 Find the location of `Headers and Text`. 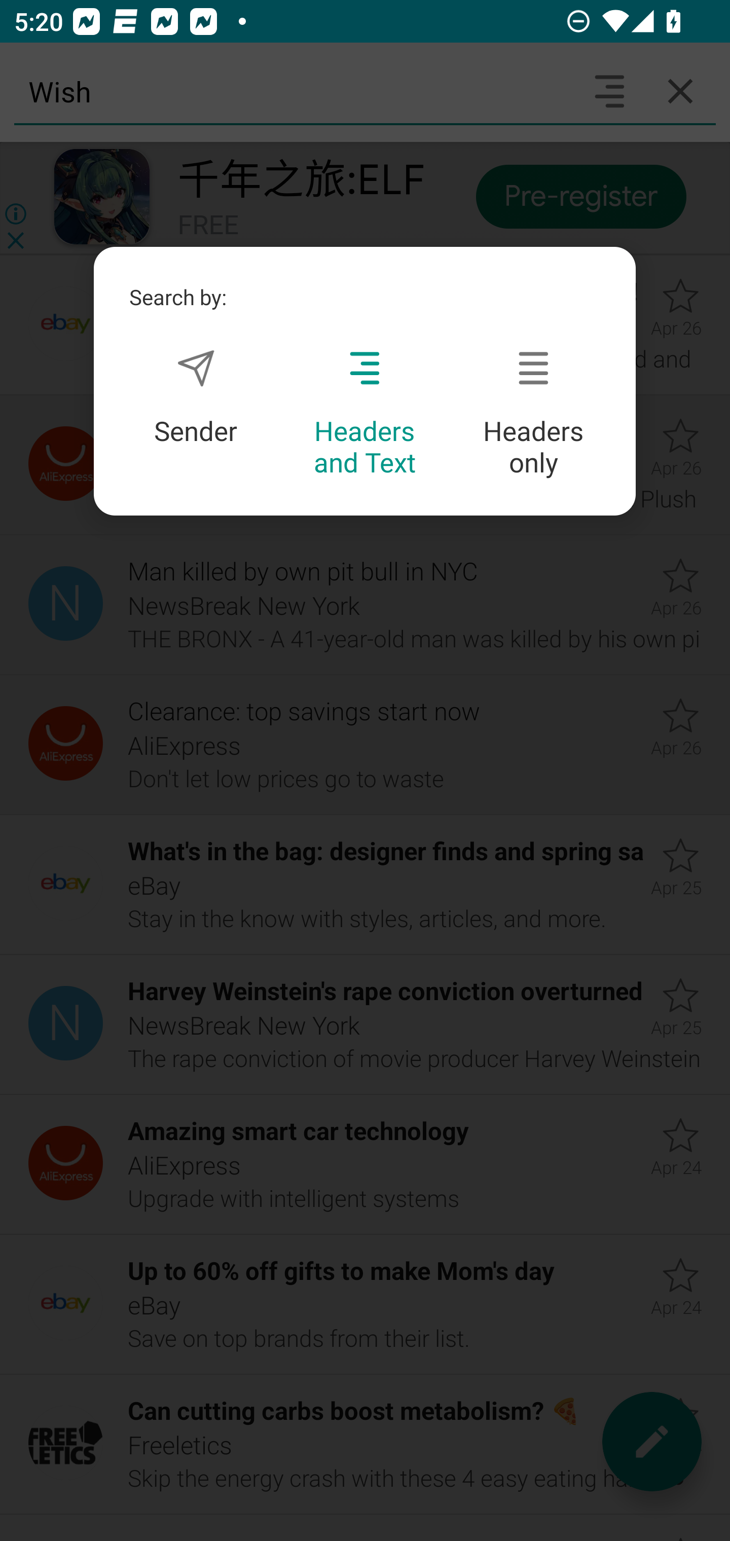

Headers and Text is located at coordinates (364, 414).